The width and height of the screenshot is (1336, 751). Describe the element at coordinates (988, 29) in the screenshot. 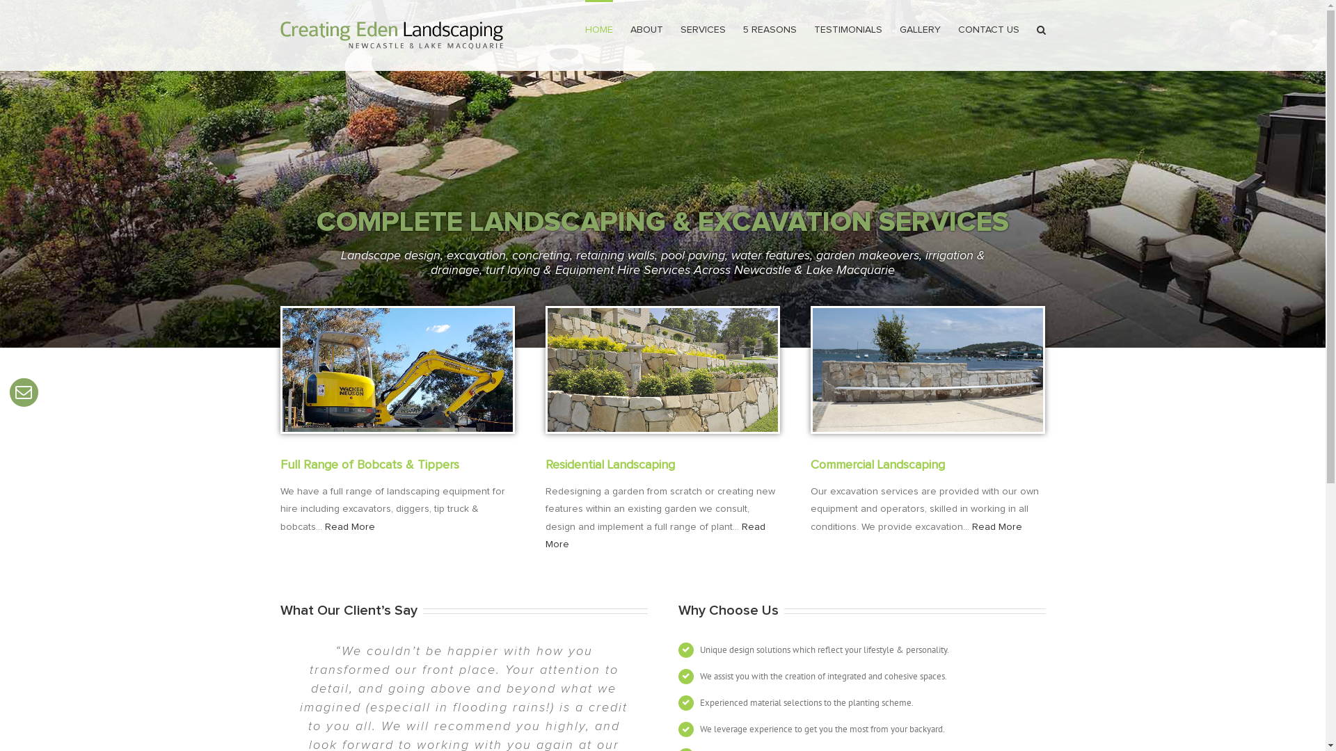

I see `CONTACT US` at that location.